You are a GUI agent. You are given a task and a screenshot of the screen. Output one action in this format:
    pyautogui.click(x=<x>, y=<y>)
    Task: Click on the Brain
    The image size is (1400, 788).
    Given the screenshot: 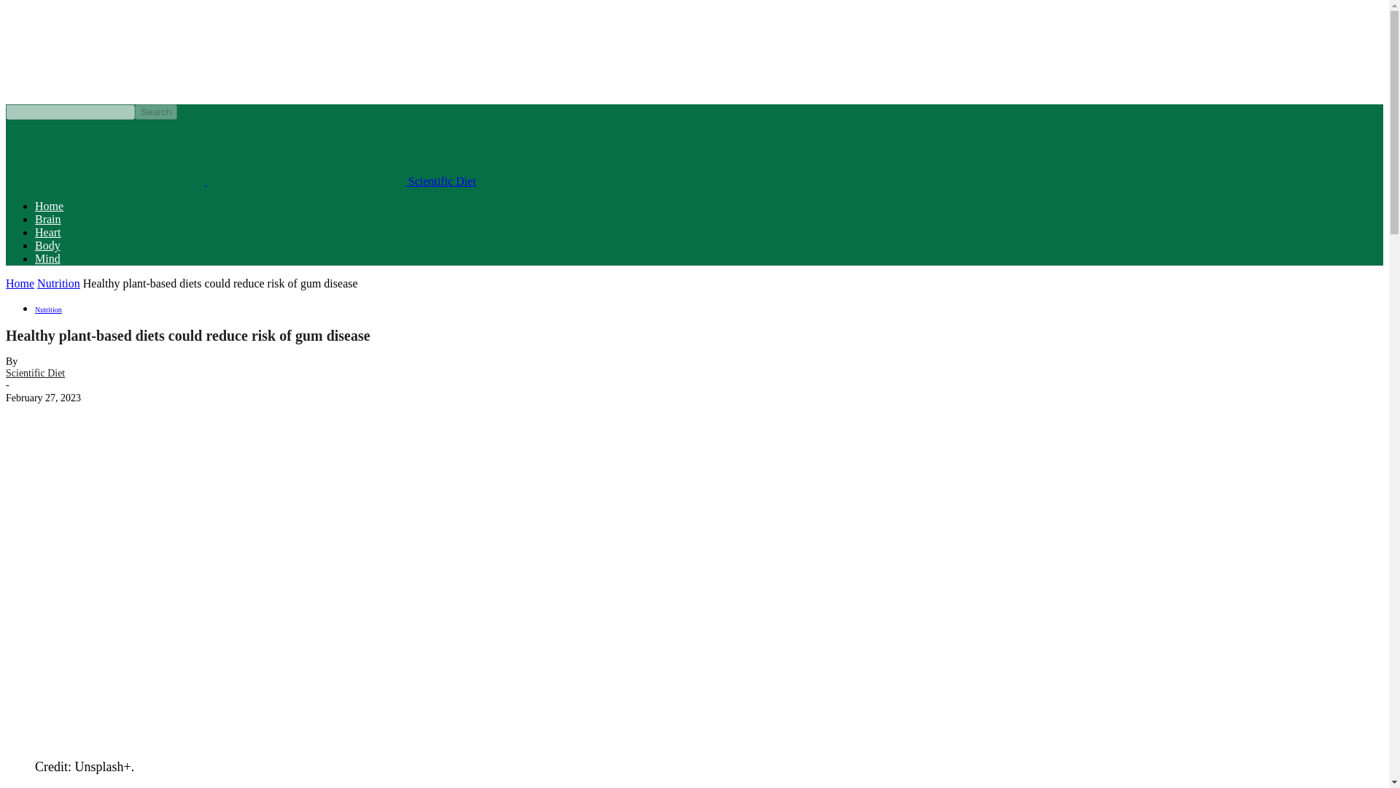 What is the action you would take?
    pyautogui.click(x=48, y=219)
    